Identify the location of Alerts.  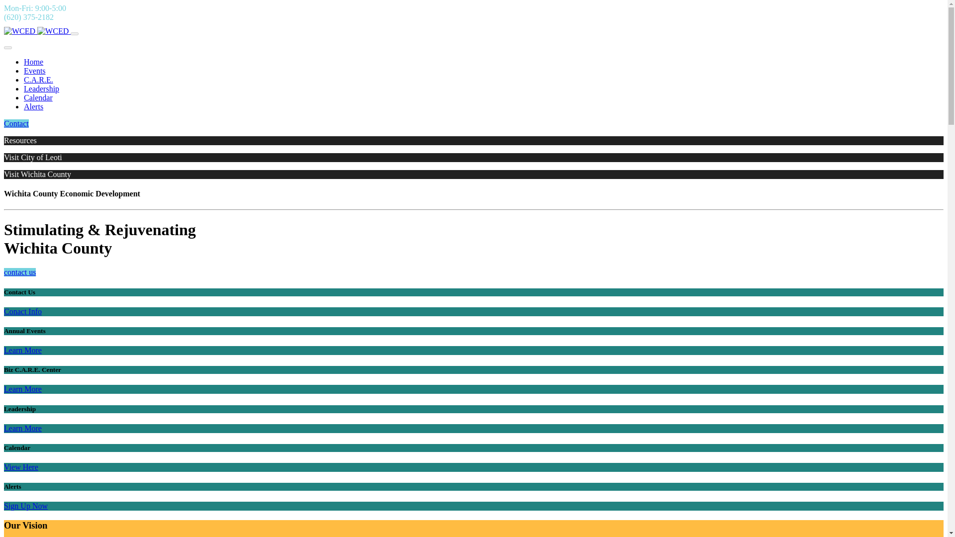
(33, 106).